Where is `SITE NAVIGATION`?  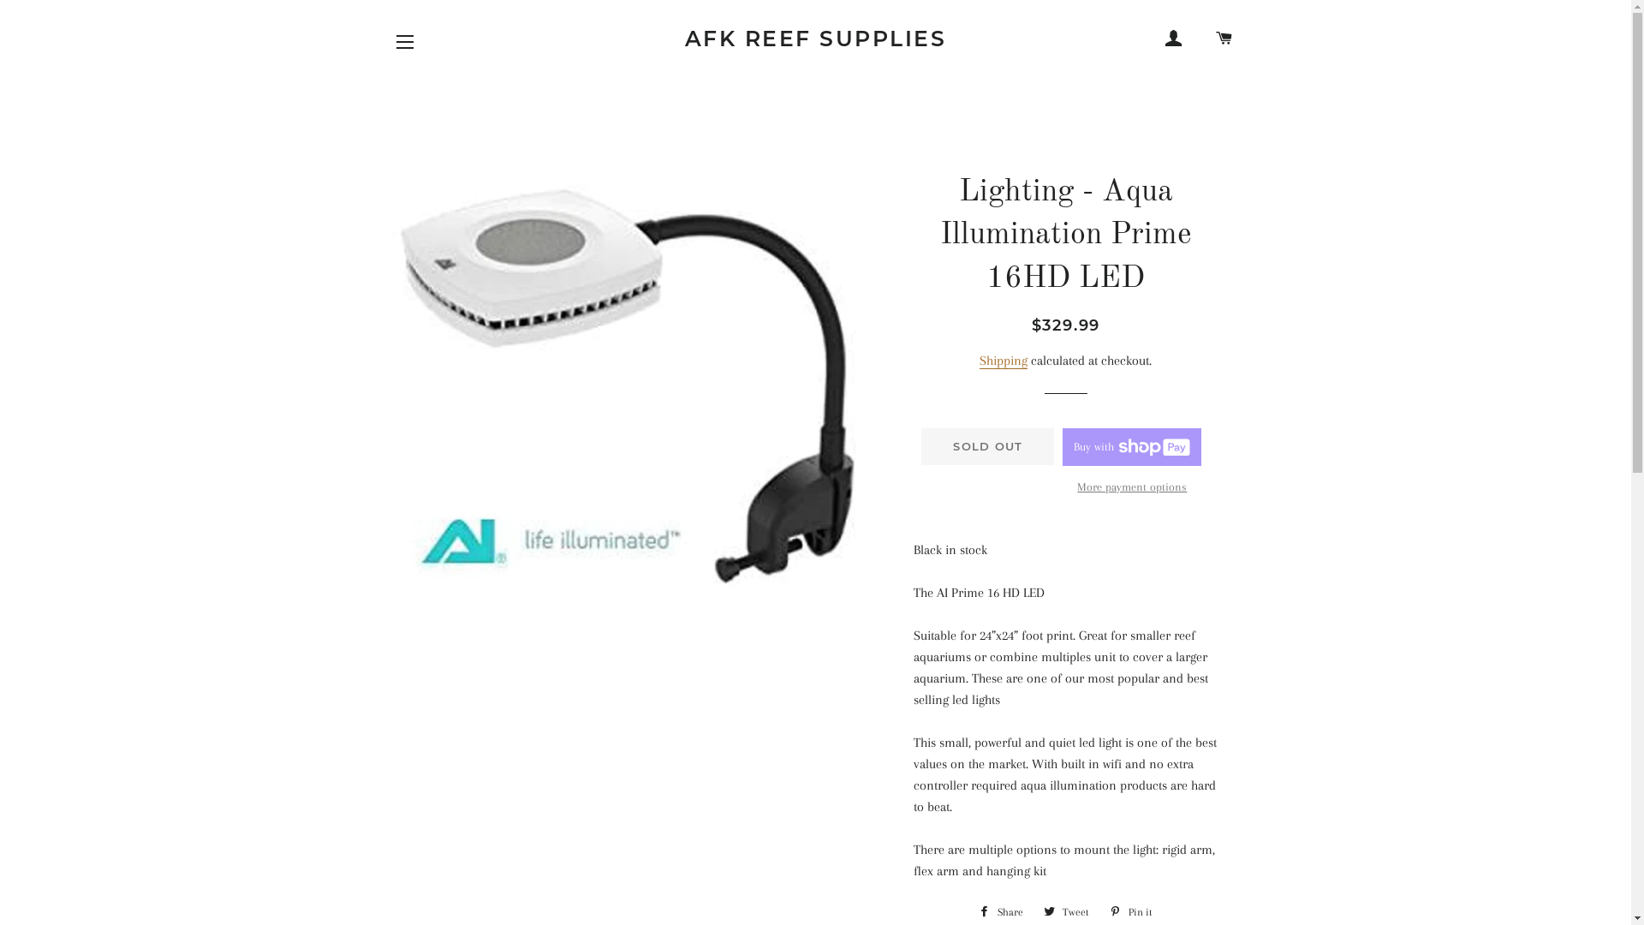
SITE NAVIGATION is located at coordinates (405, 42).